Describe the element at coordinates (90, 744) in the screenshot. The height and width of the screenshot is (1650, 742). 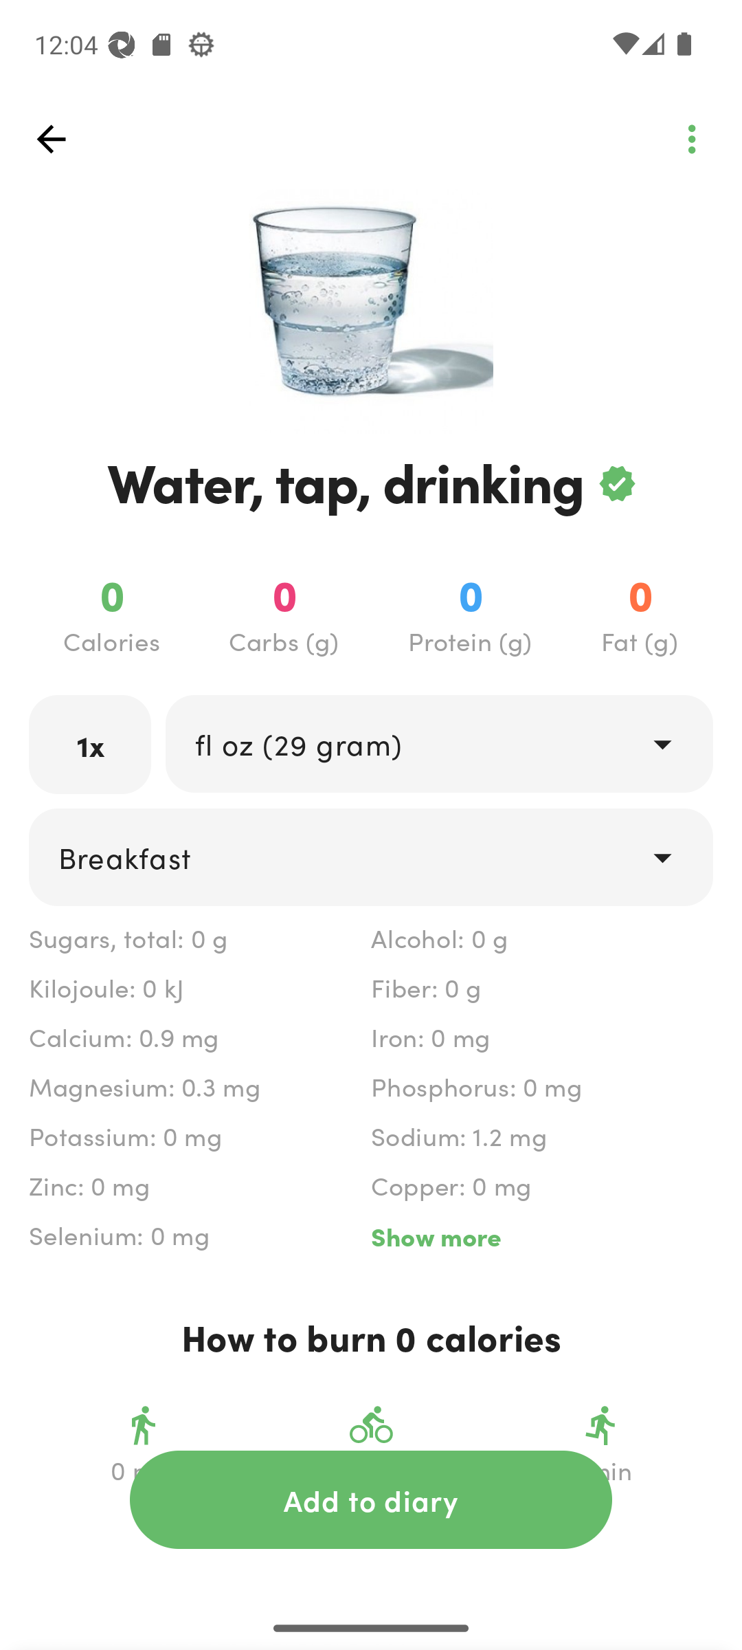
I see `1x labeled_edit_text` at that location.